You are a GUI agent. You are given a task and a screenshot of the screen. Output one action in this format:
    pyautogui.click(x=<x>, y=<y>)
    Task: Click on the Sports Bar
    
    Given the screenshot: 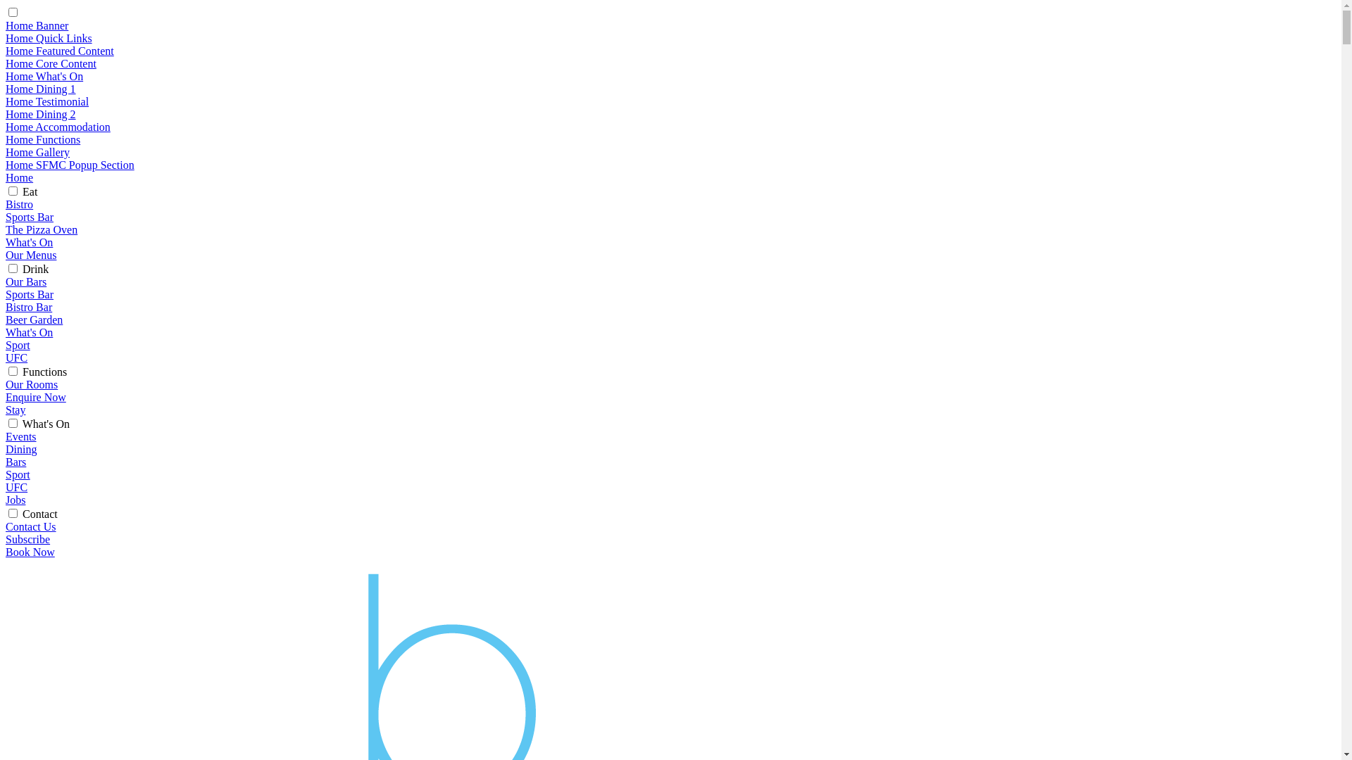 What is the action you would take?
    pyautogui.click(x=30, y=217)
    